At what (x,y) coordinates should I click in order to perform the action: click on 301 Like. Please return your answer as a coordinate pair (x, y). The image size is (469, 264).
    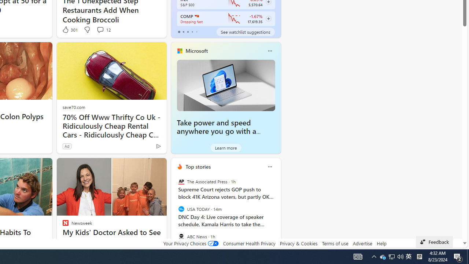
    Looking at the image, I should click on (70, 29).